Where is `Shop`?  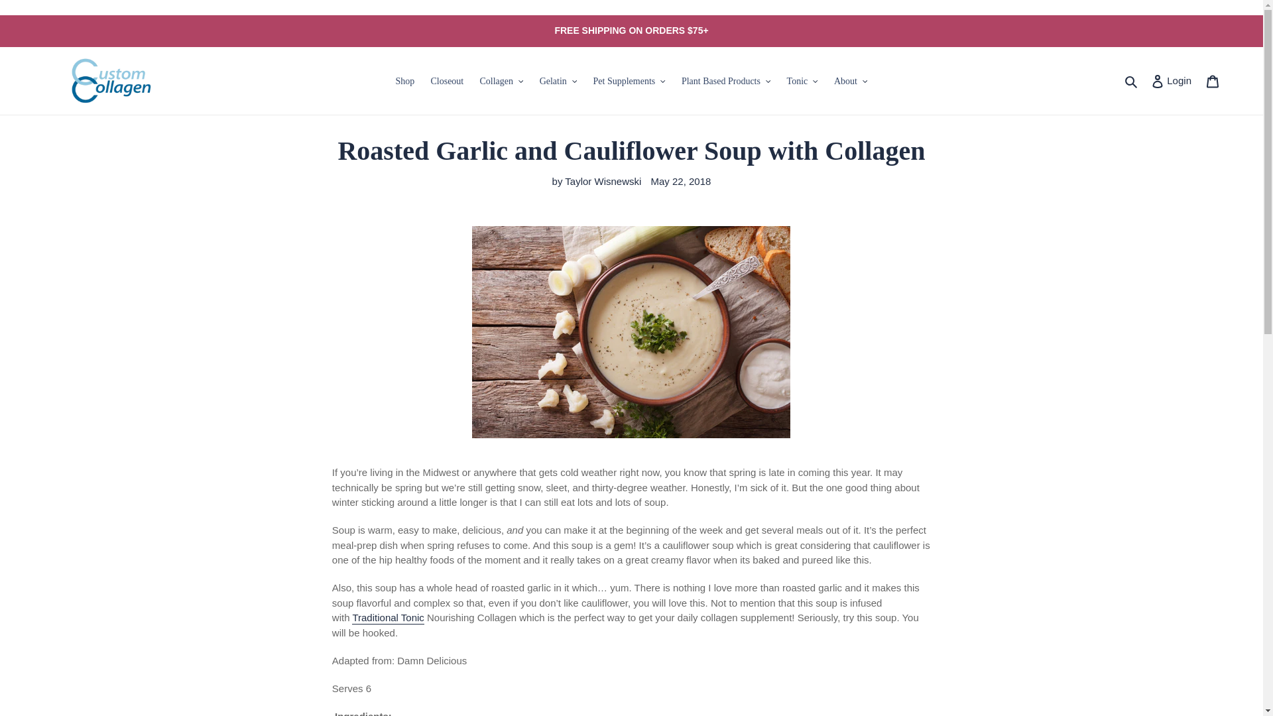 Shop is located at coordinates (1171, 80).